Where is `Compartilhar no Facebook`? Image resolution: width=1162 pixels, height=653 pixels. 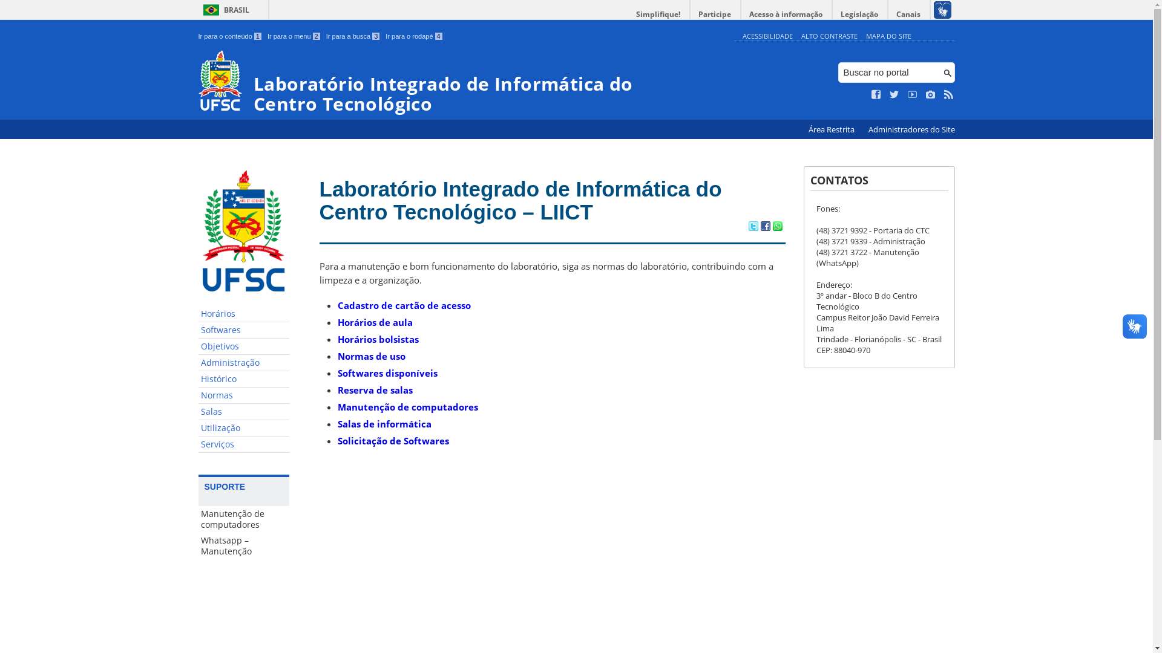 Compartilhar no Facebook is located at coordinates (765, 227).